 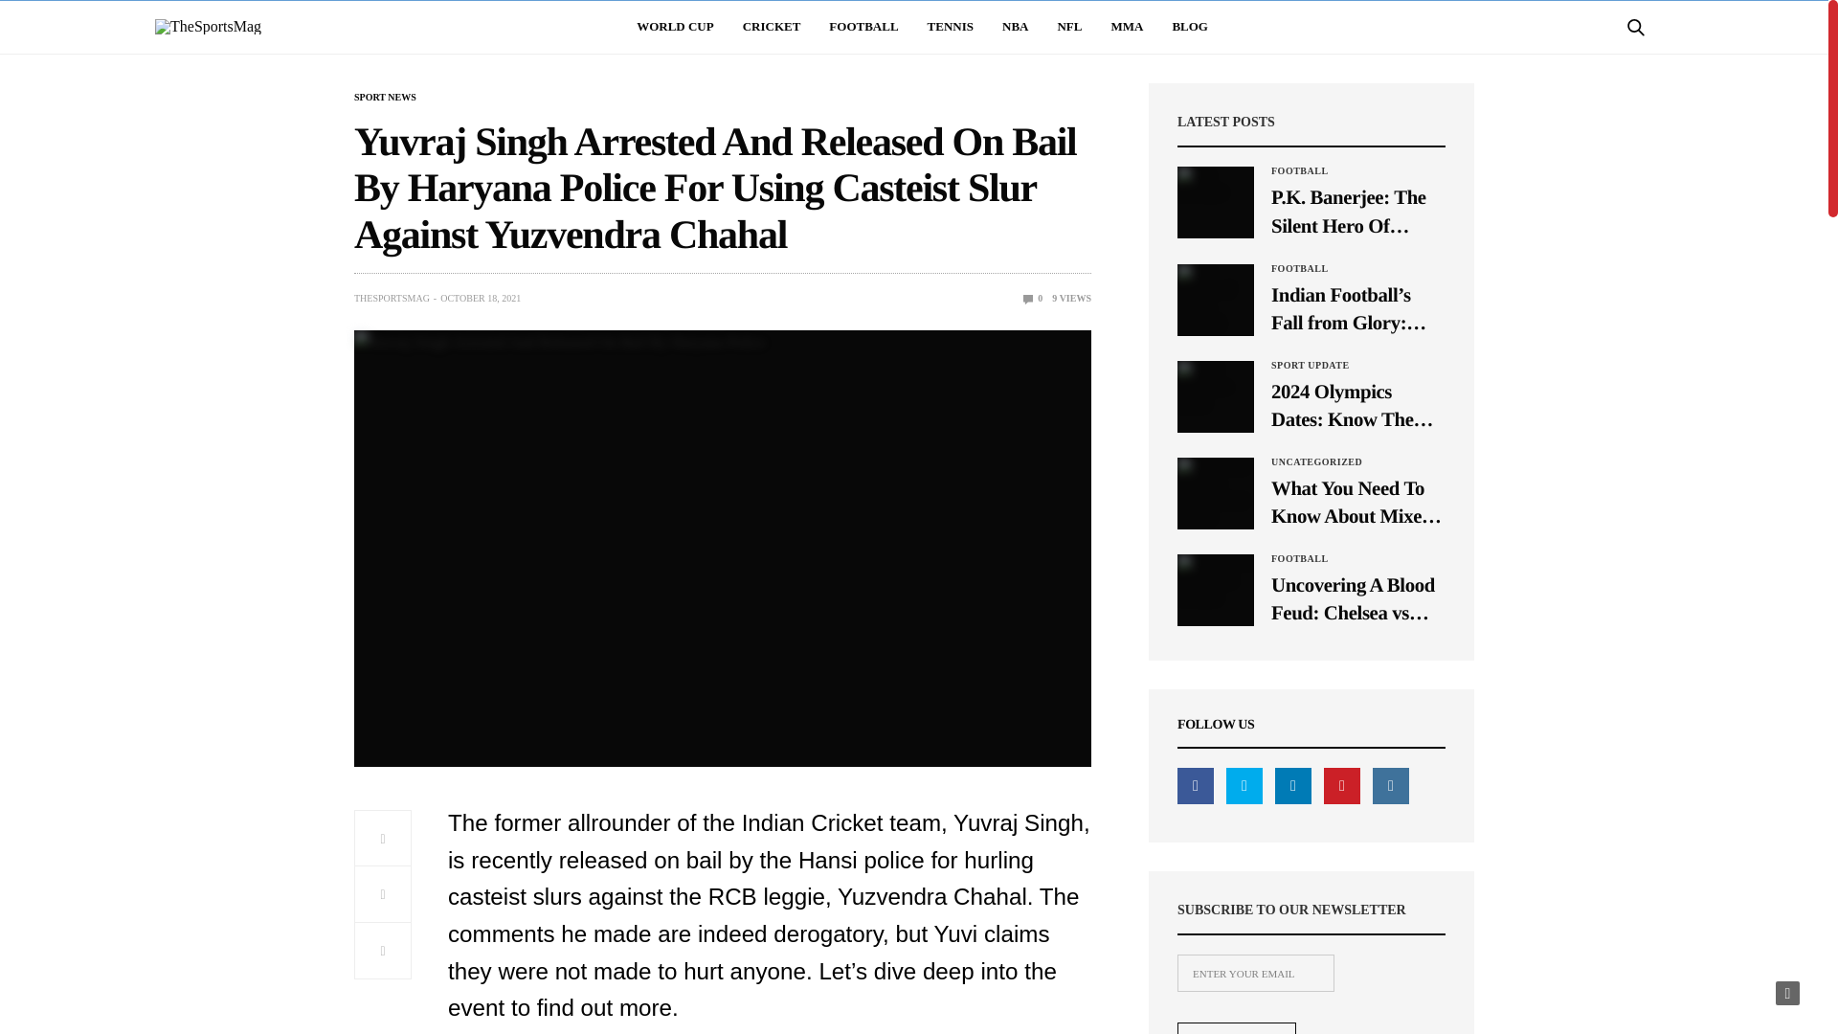 What do you see at coordinates (1216, 202) in the screenshot?
I see `P.K. Banerjee: The Silent Hero Of Indian Football` at bounding box center [1216, 202].